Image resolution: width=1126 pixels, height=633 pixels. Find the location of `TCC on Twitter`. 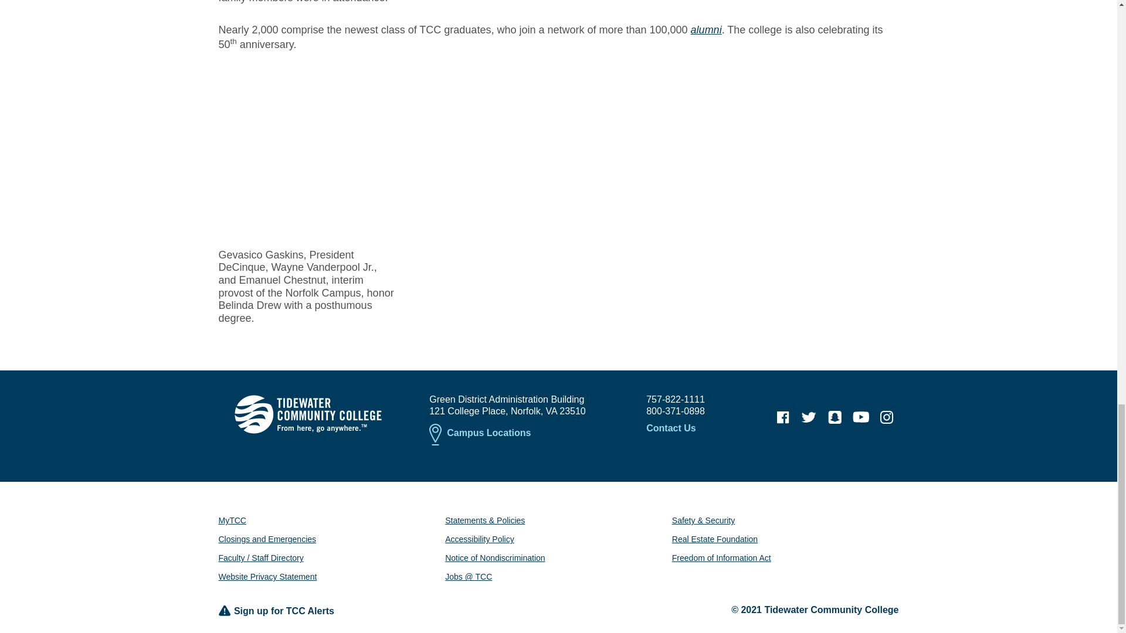

TCC on Twitter is located at coordinates (809, 417).